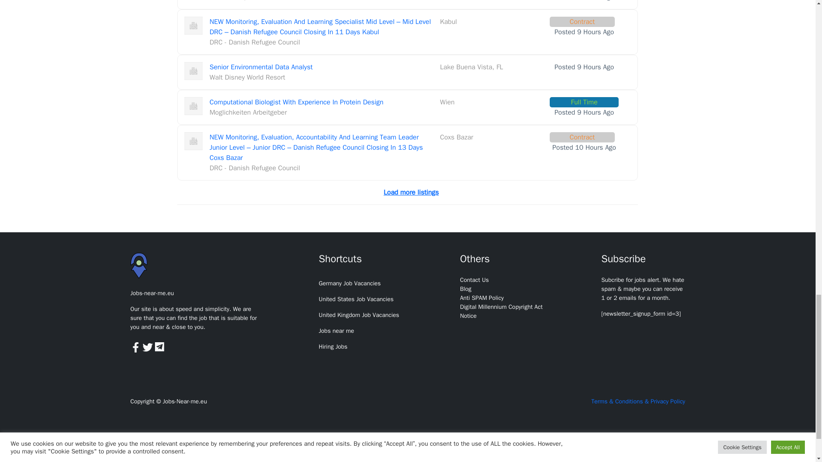 Image resolution: width=822 pixels, height=462 pixels. Describe the element at coordinates (136, 346) in the screenshot. I see `Facebook` at that location.